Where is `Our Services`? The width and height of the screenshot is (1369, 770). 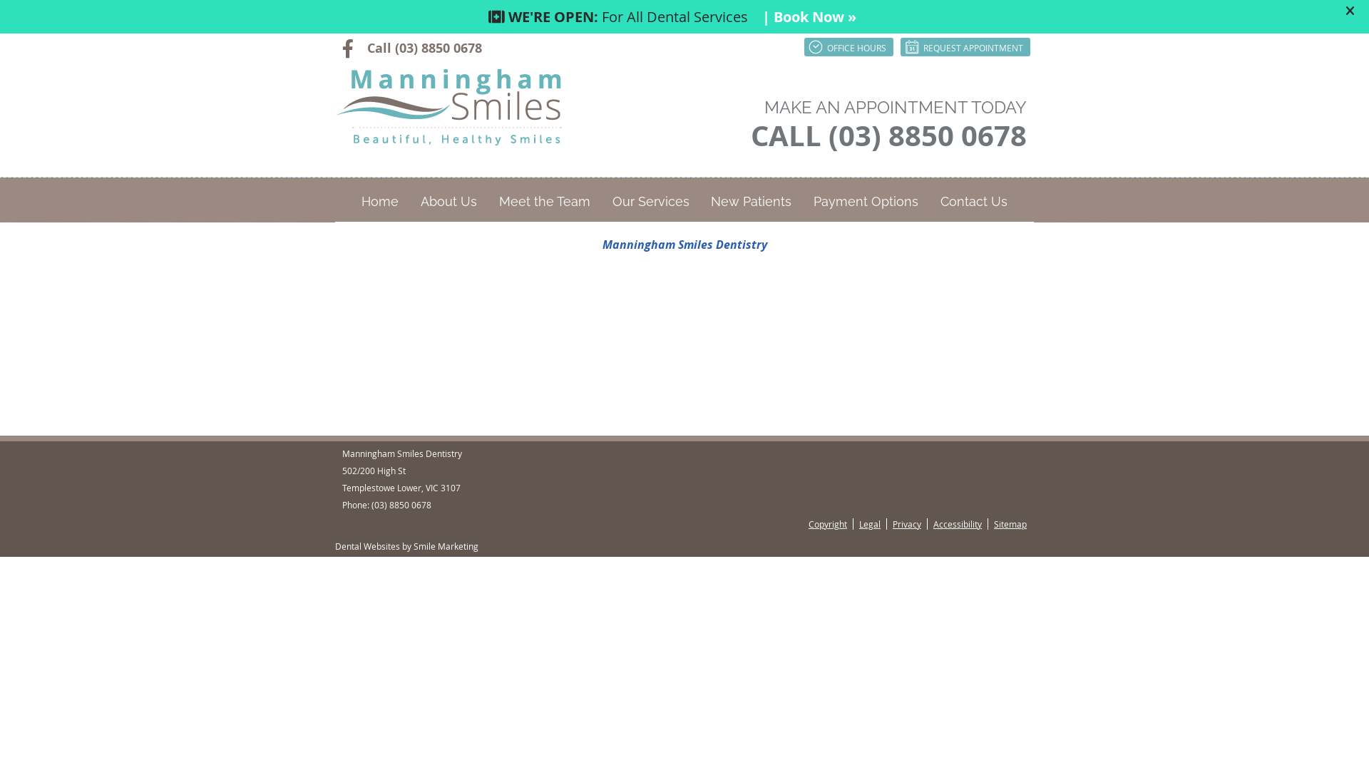
Our Services is located at coordinates (651, 202).